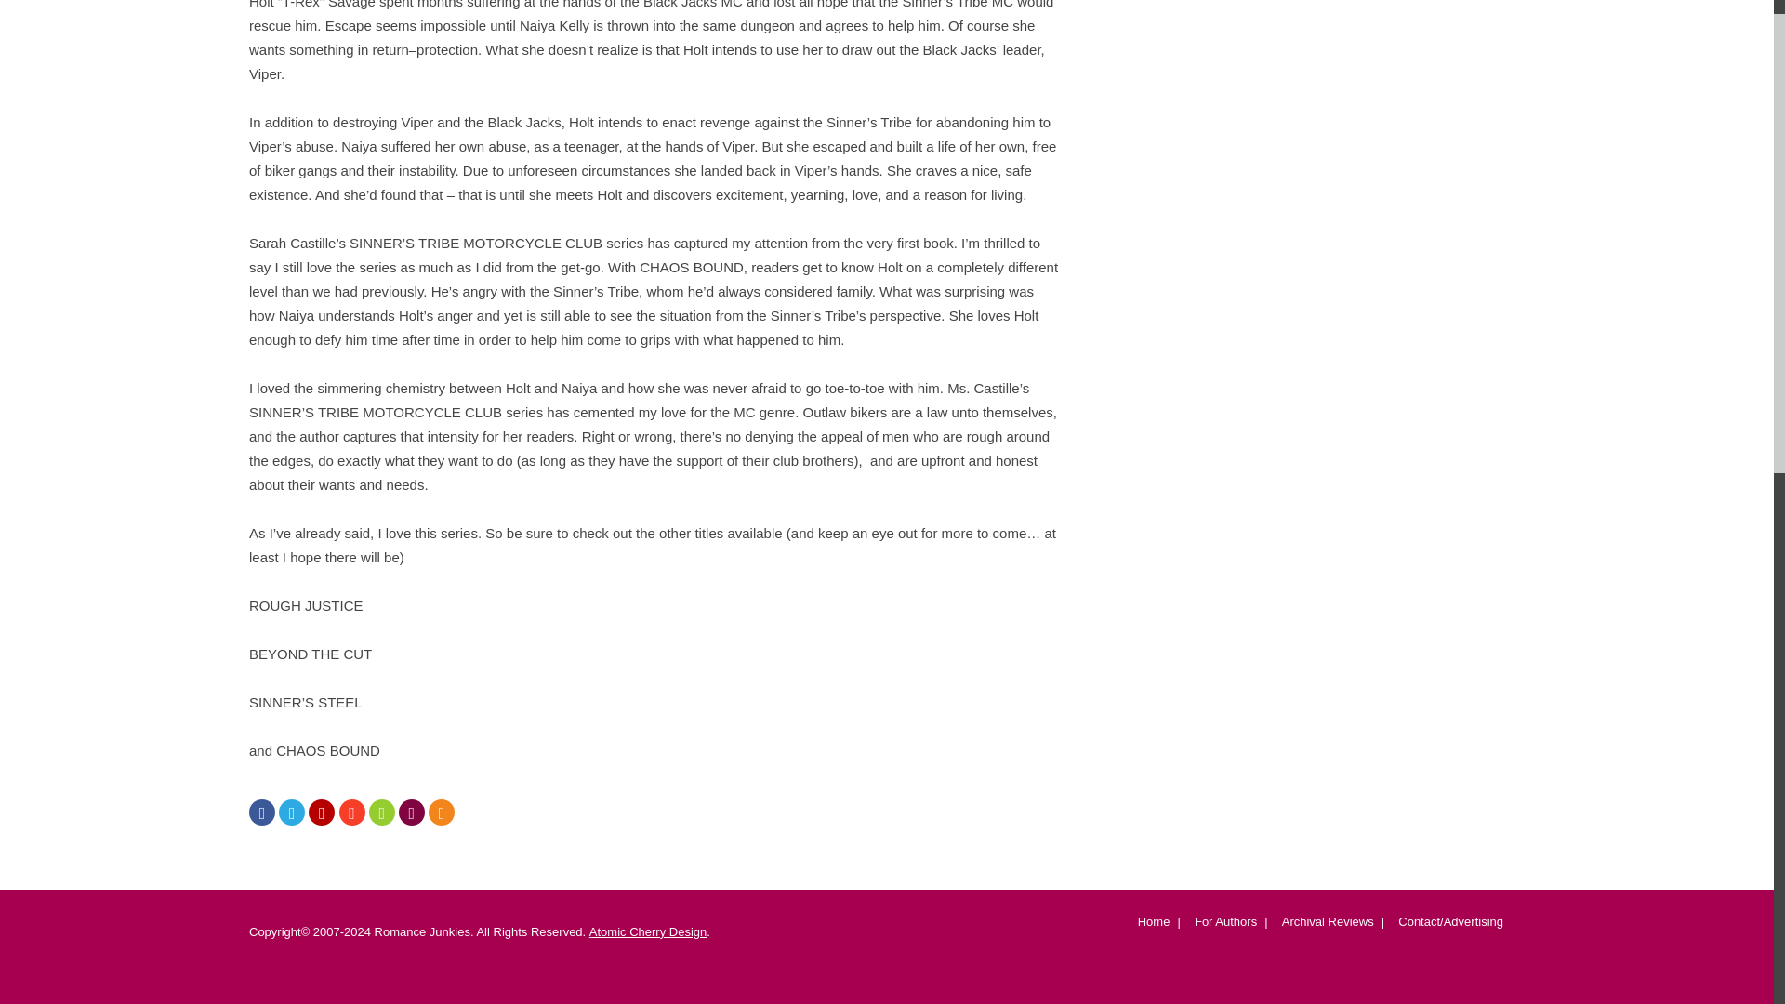 This screenshot has width=1785, height=1004. What do you see at coordinates (292, 814) in the screenshot?
I see `Tweet Me!` at bounding box center [292, 814].